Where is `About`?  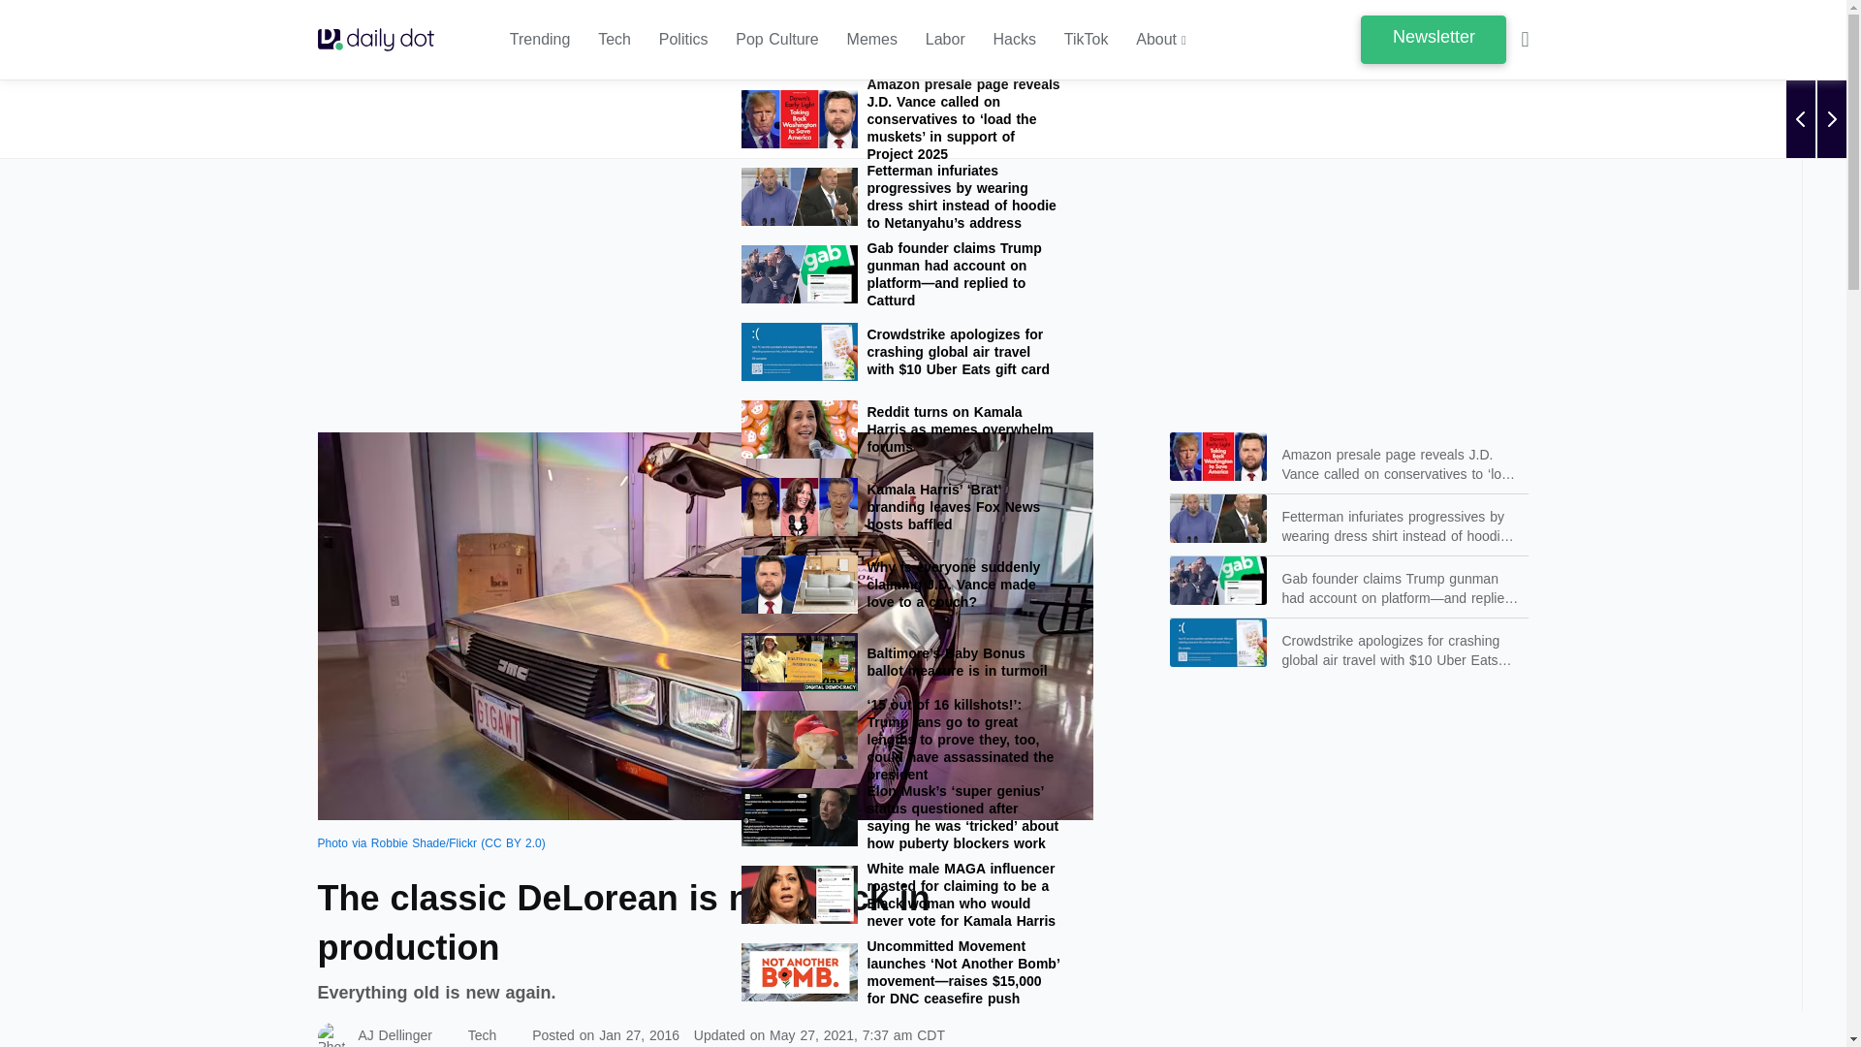
About is located at coordinates (1161, 40).